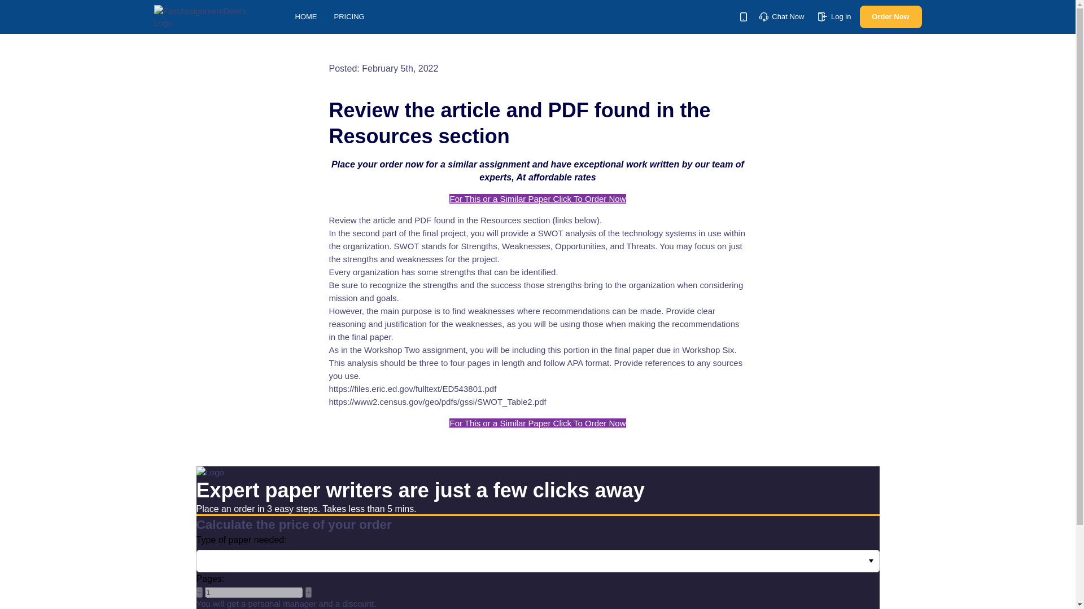 This screenshot has width=1084, height=609. I want to click on HOME, so click(305, 16).